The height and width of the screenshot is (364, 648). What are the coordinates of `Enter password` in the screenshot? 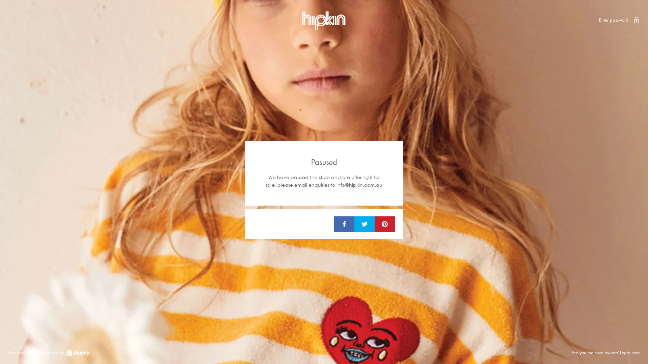 It's located at (620, 20).